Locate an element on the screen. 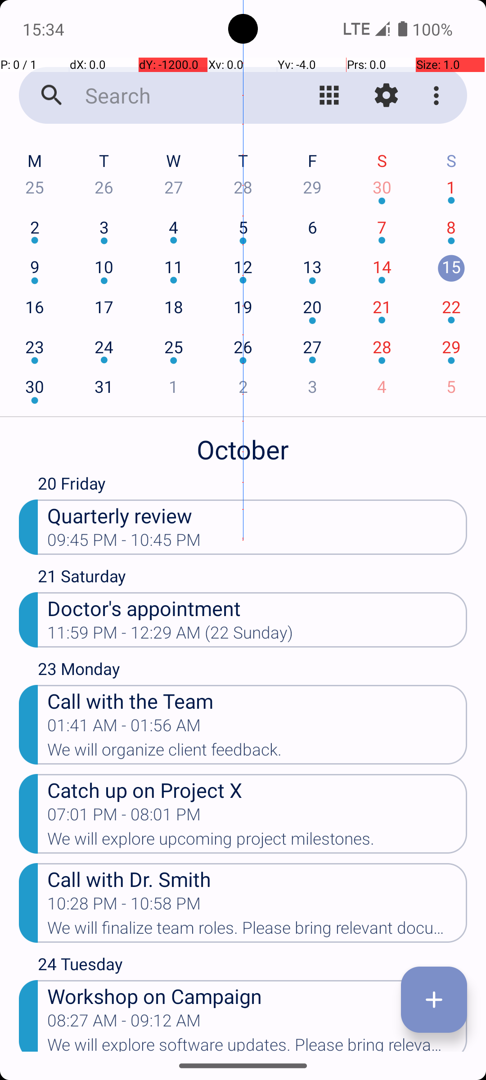 This screenshot has height=1080, width=486. 11:59 PM - 12:29 AM (22 Sunday) is located at coordinates (170, 635).